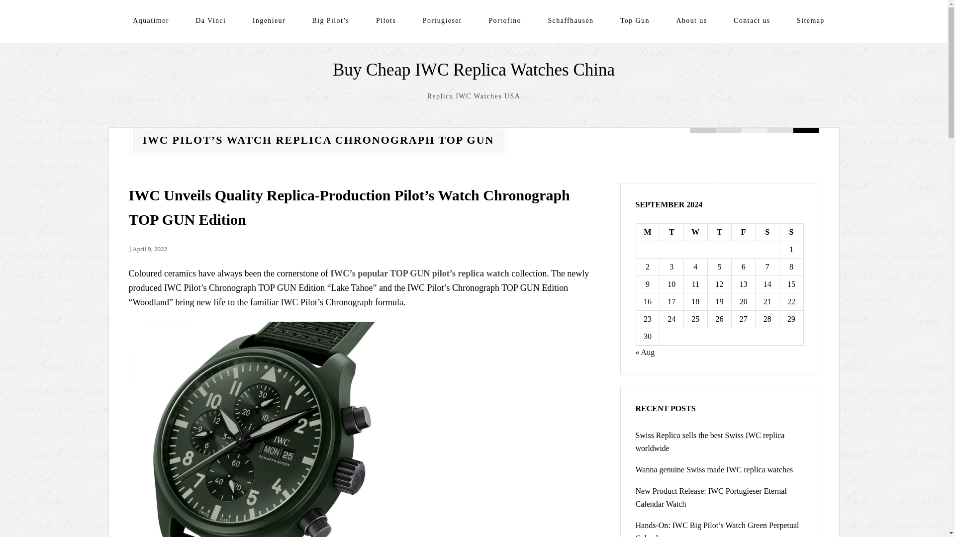  What do you see at coordinates (474, 70) in the screenshot?
I see `Buy Cheap IWC Replica Watches China` at bounding box center [474, 70].